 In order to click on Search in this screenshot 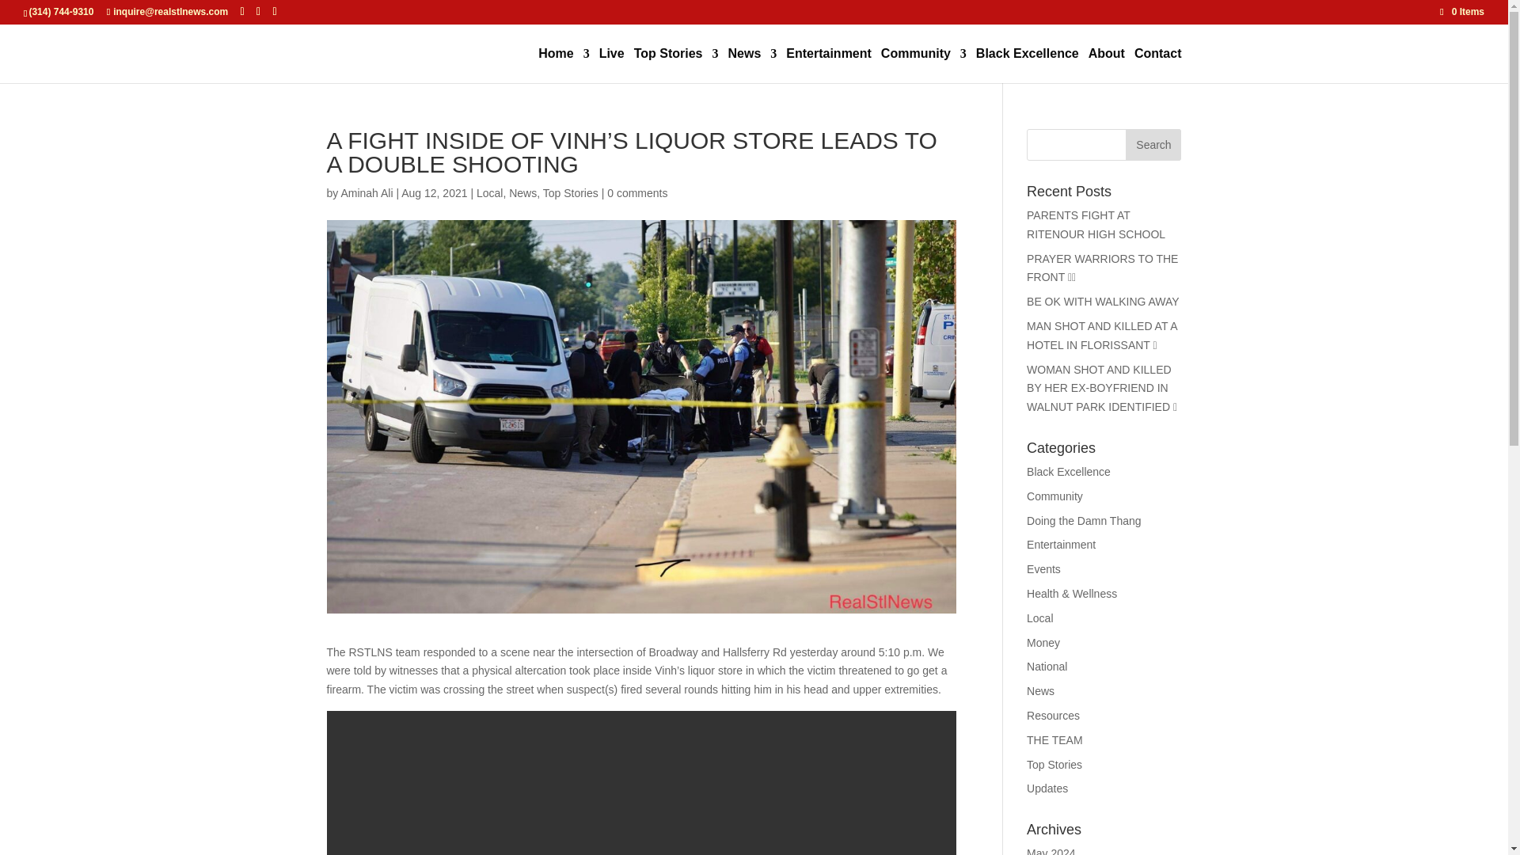, I will do `click(1153, 145)`.